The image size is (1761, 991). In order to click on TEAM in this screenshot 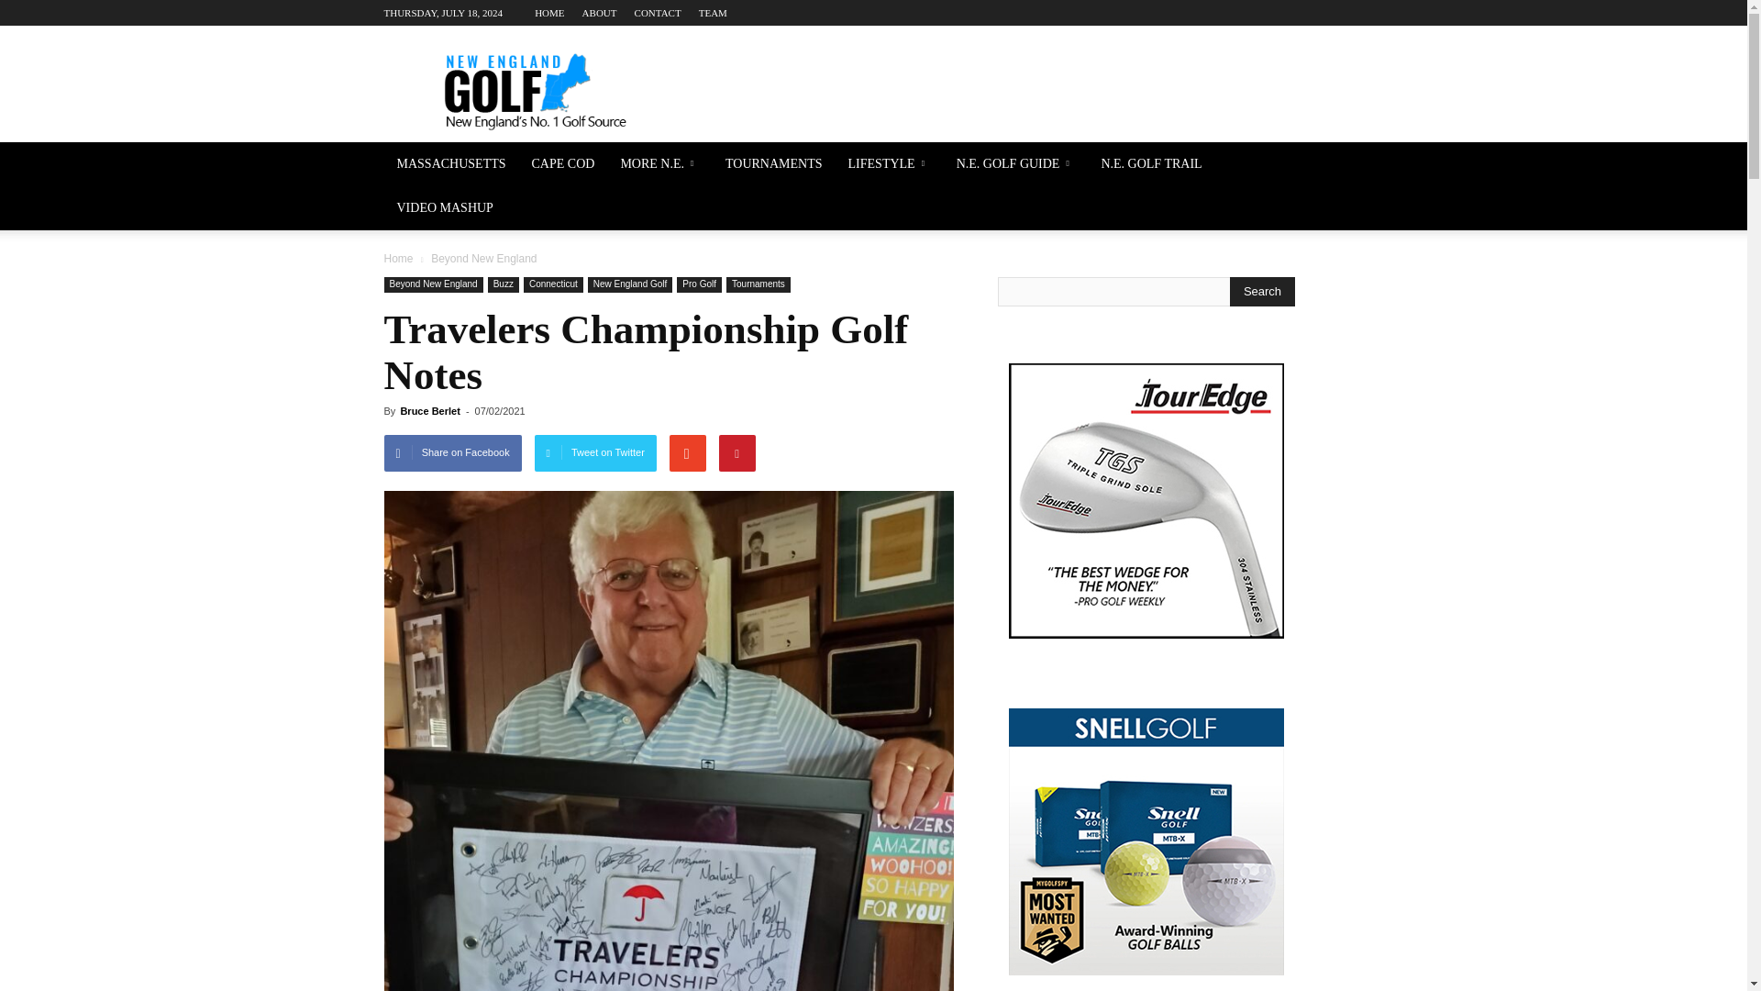, I will do `click(713, 13)`.